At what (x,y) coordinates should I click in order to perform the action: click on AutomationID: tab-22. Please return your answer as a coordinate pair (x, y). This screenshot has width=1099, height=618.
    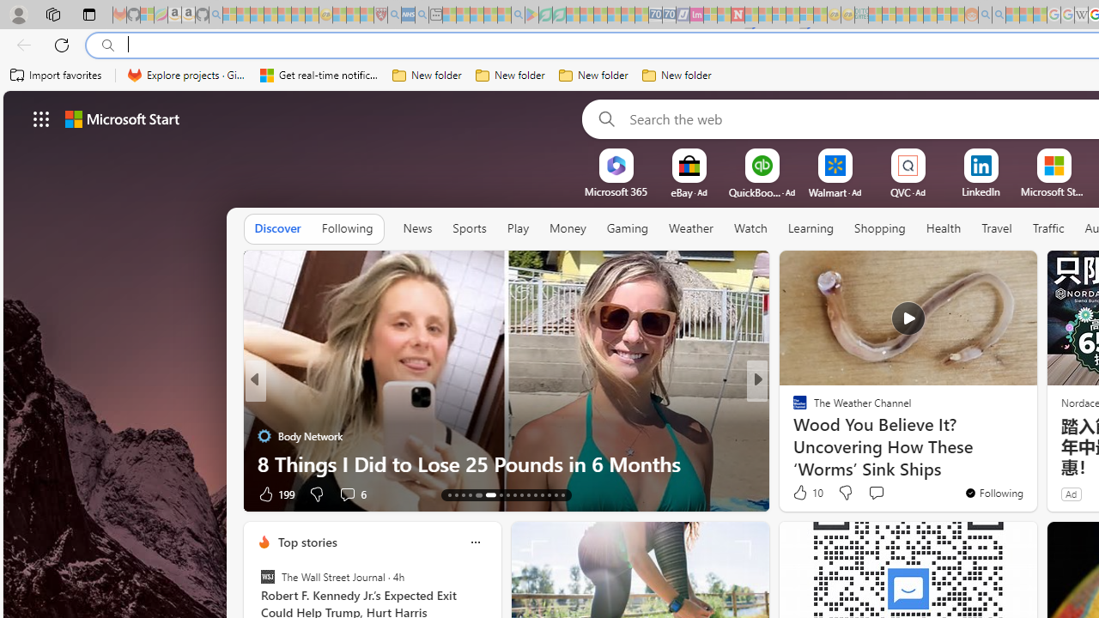
    Looking at the image, I should click on (520, 494).